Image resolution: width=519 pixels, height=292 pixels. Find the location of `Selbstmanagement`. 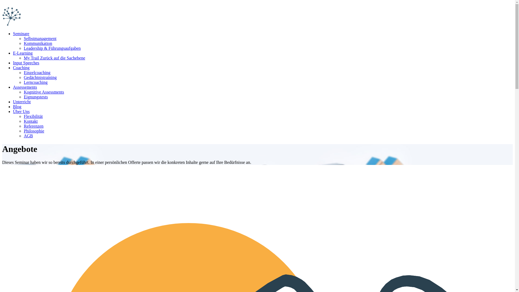

Selbstmanagement is located at coordinates (40, 38).